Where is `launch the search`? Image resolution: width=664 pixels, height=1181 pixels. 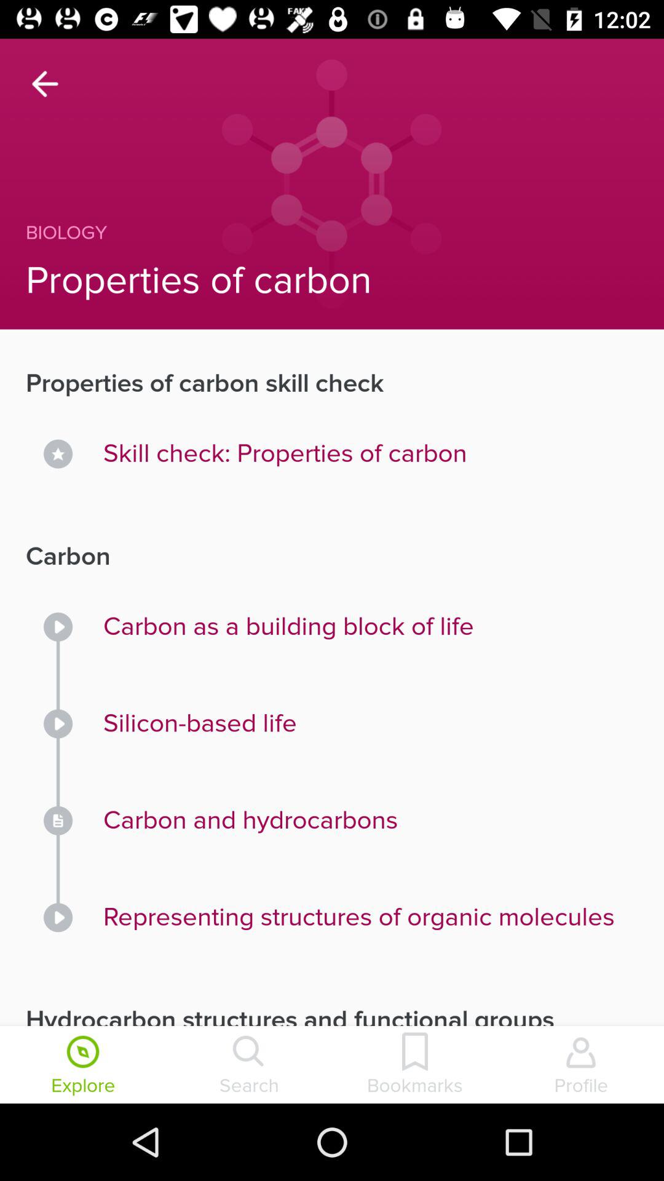
launch the search is located at coordinates (249, 1066).